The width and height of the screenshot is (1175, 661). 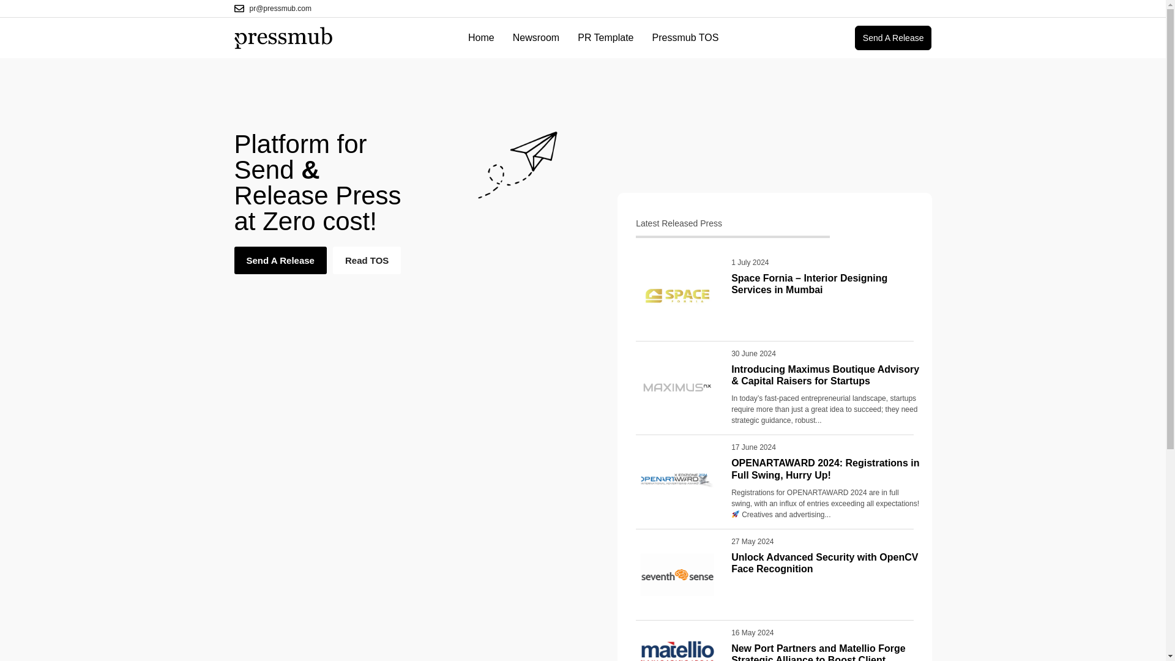 What do you see at coordinates (535, 38) in the screenshot?
I see `Newsroom` at bounding box center [535, 38].